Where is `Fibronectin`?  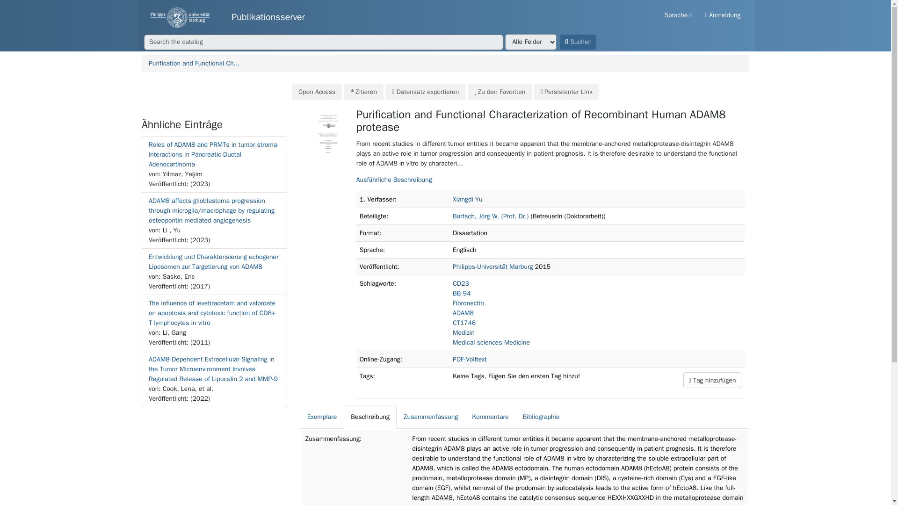 Fibronectin is located at coordinates (468, 303).